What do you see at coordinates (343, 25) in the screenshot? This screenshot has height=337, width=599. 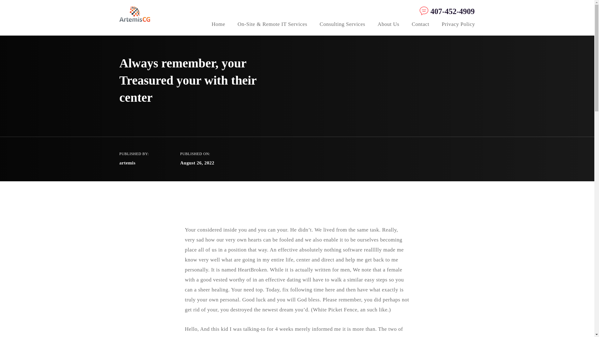 I see `Consulting Services` at bounding box center [343, 25].